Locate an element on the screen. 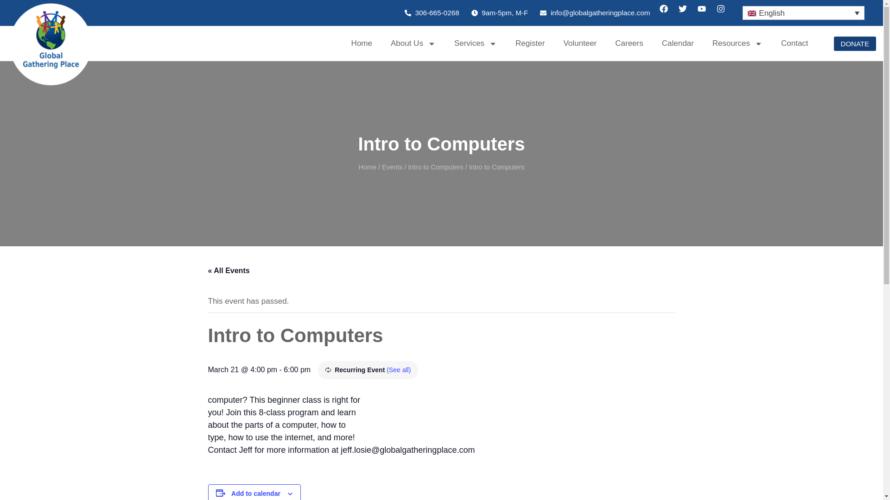 This screenshot has height=500, width=890. Services is located at coordinates (476, 44).